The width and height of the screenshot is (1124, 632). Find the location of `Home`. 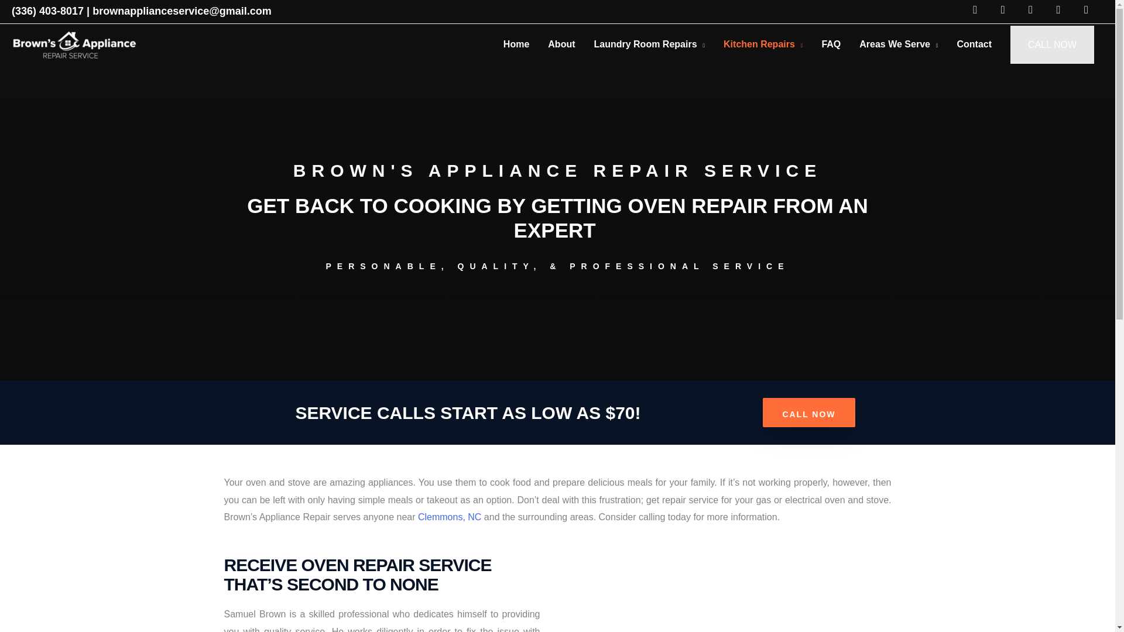

Home is located at coordinates (516, 45).